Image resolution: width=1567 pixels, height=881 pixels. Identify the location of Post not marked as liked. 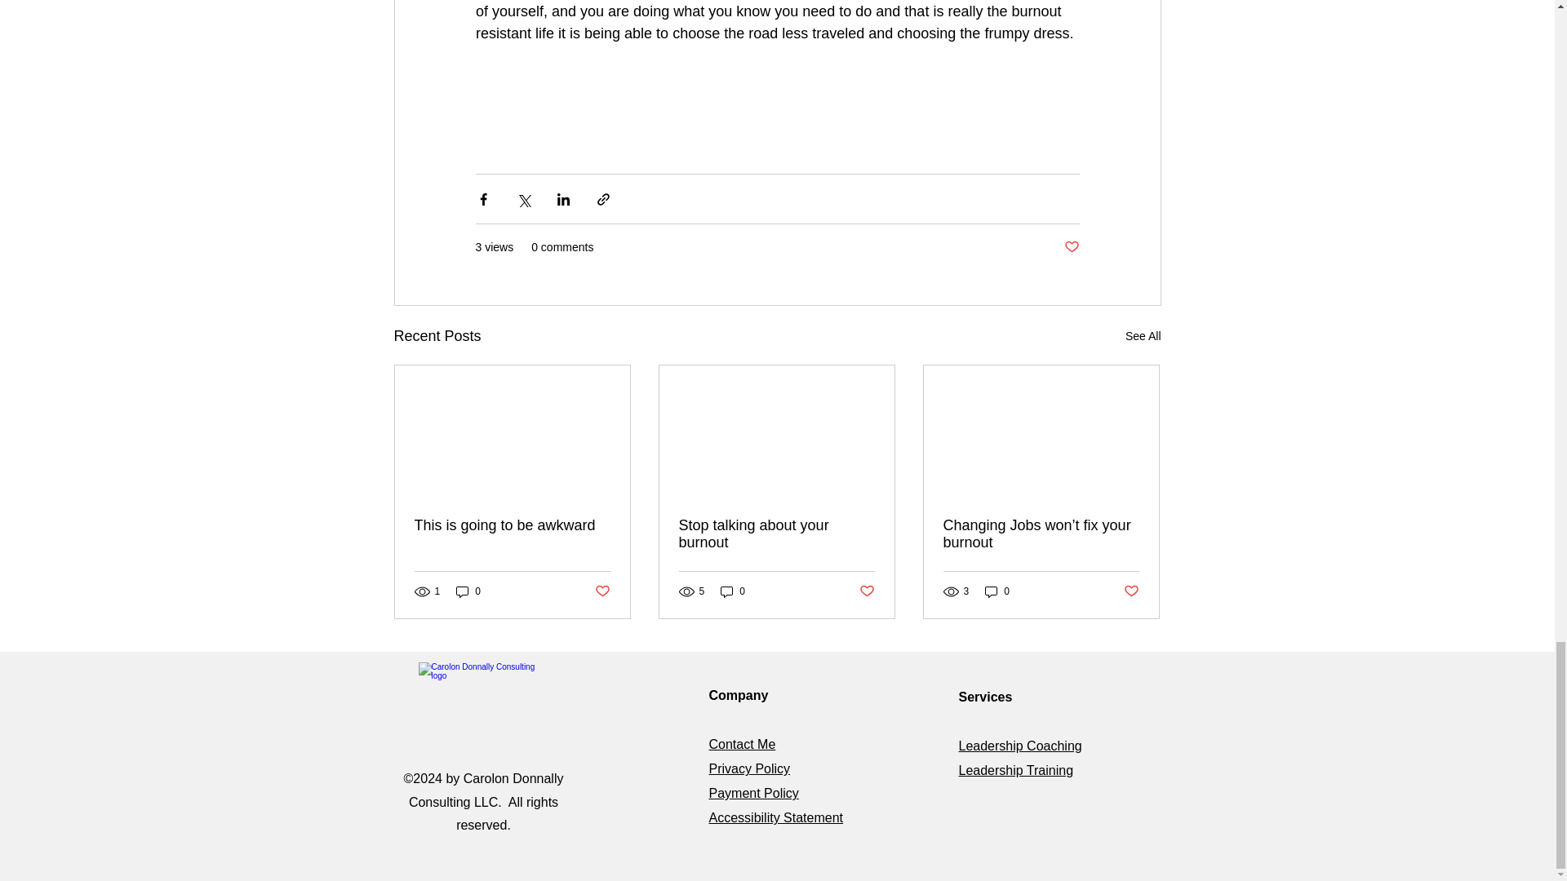
(601, 591).